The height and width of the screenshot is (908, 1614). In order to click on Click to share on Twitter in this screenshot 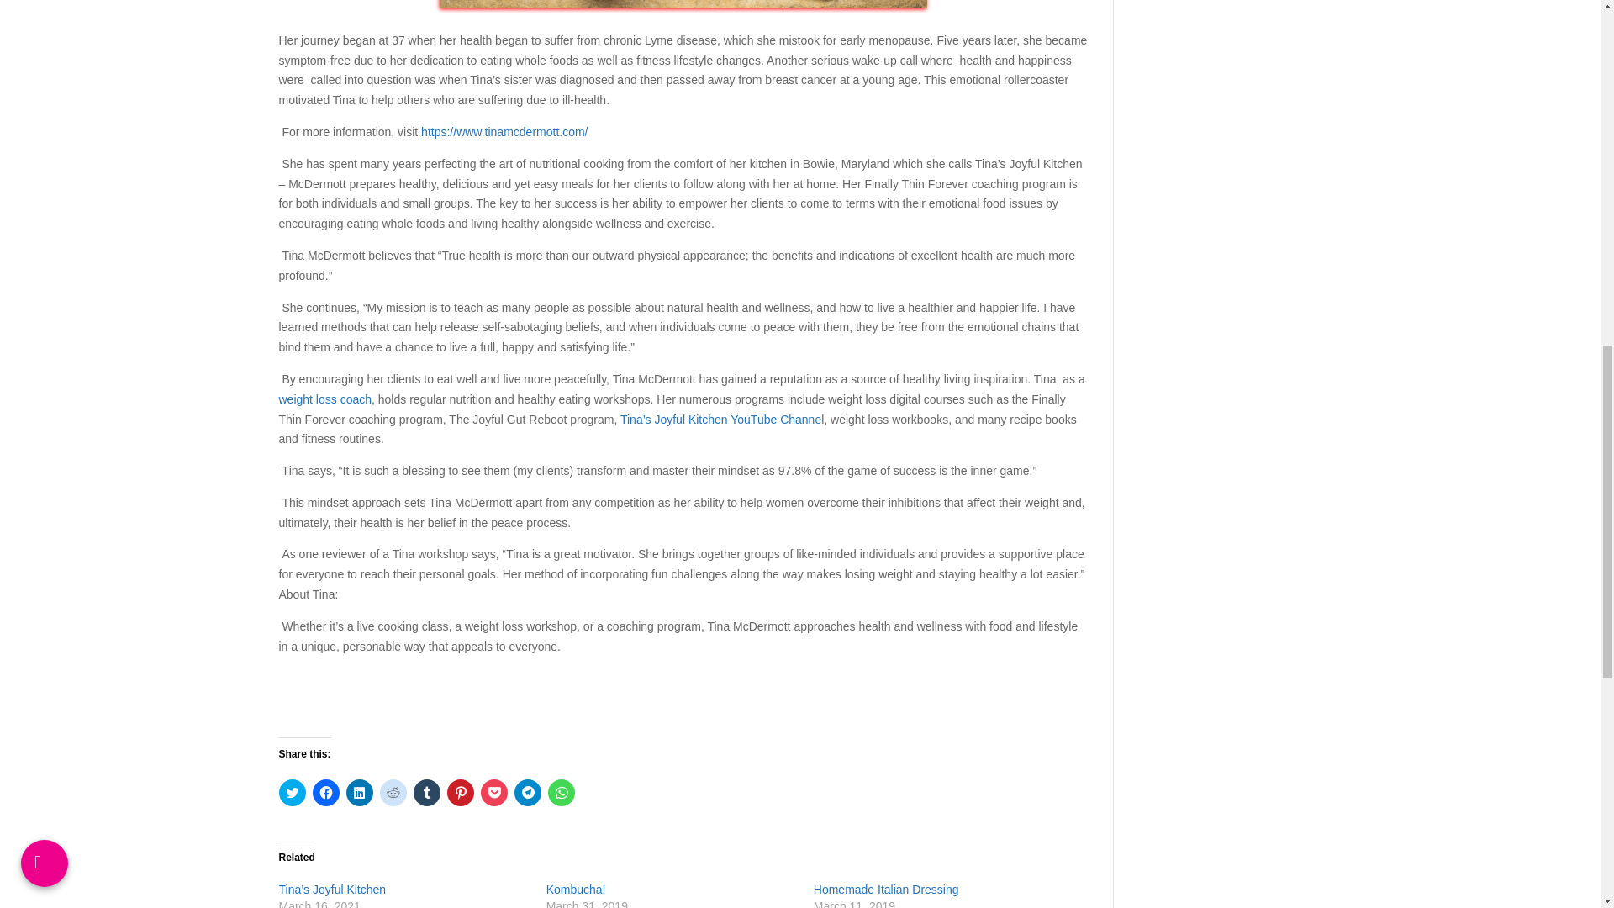, I will do `click(293, 792)`.